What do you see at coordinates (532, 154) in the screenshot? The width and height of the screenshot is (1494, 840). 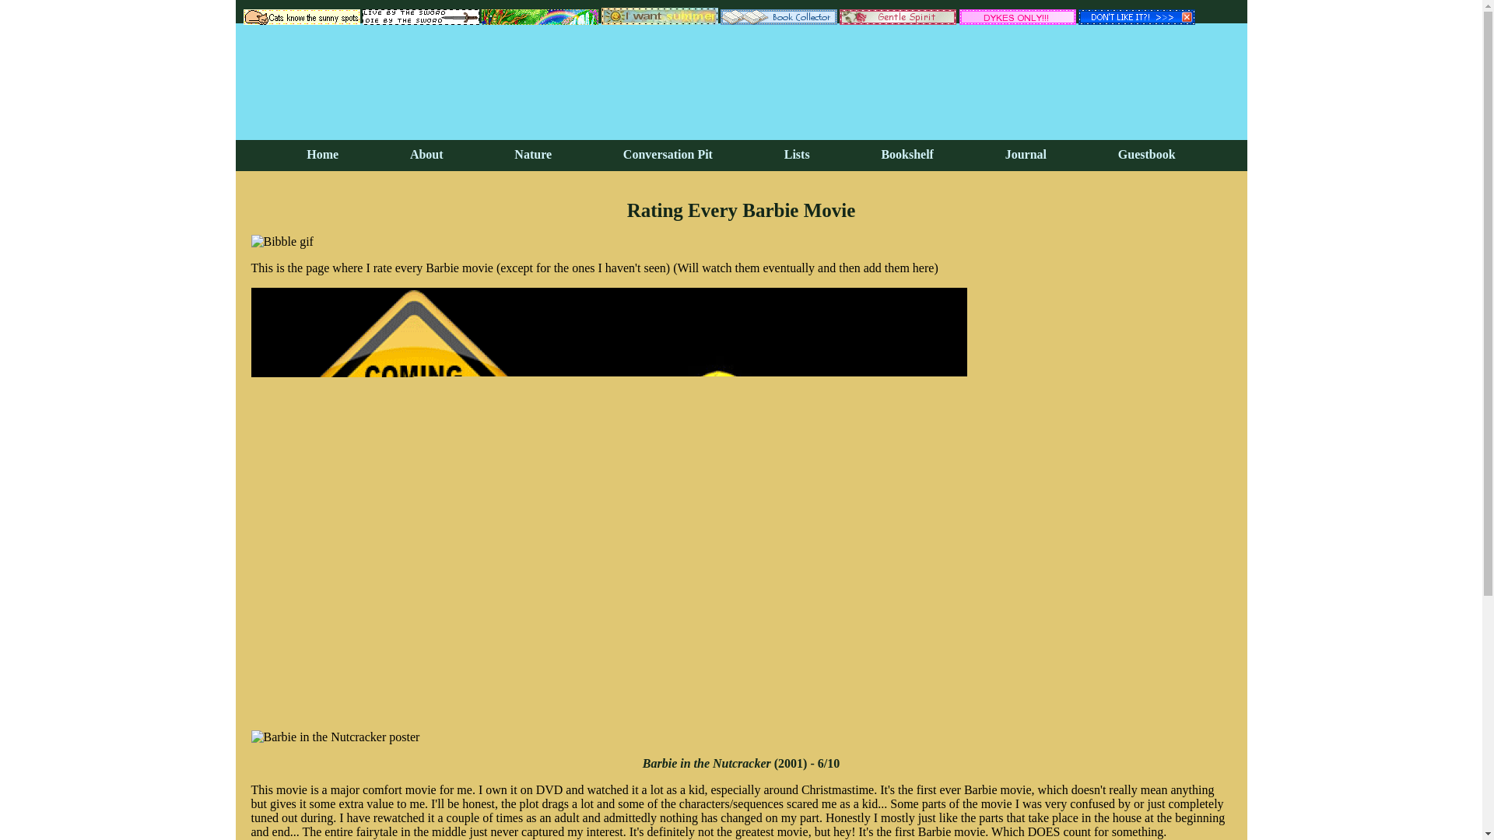 I see `Nature` at bounding box center [532, 154].